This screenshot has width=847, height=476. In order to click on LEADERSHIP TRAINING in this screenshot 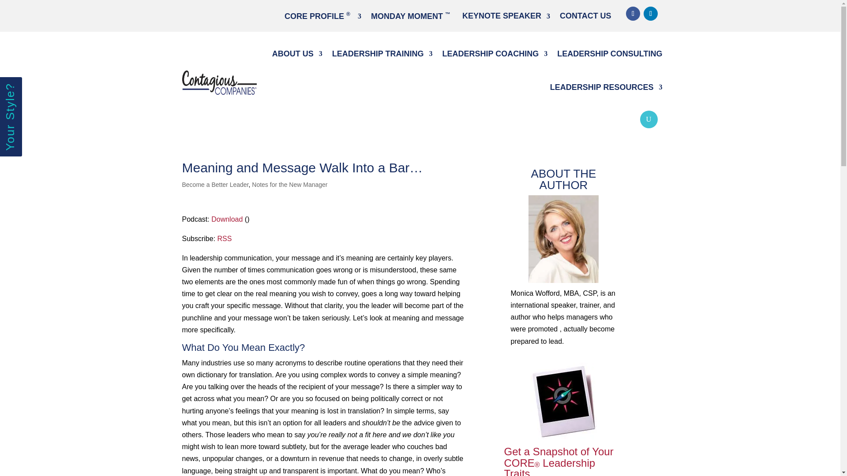, I will do `click(382, 54)`.